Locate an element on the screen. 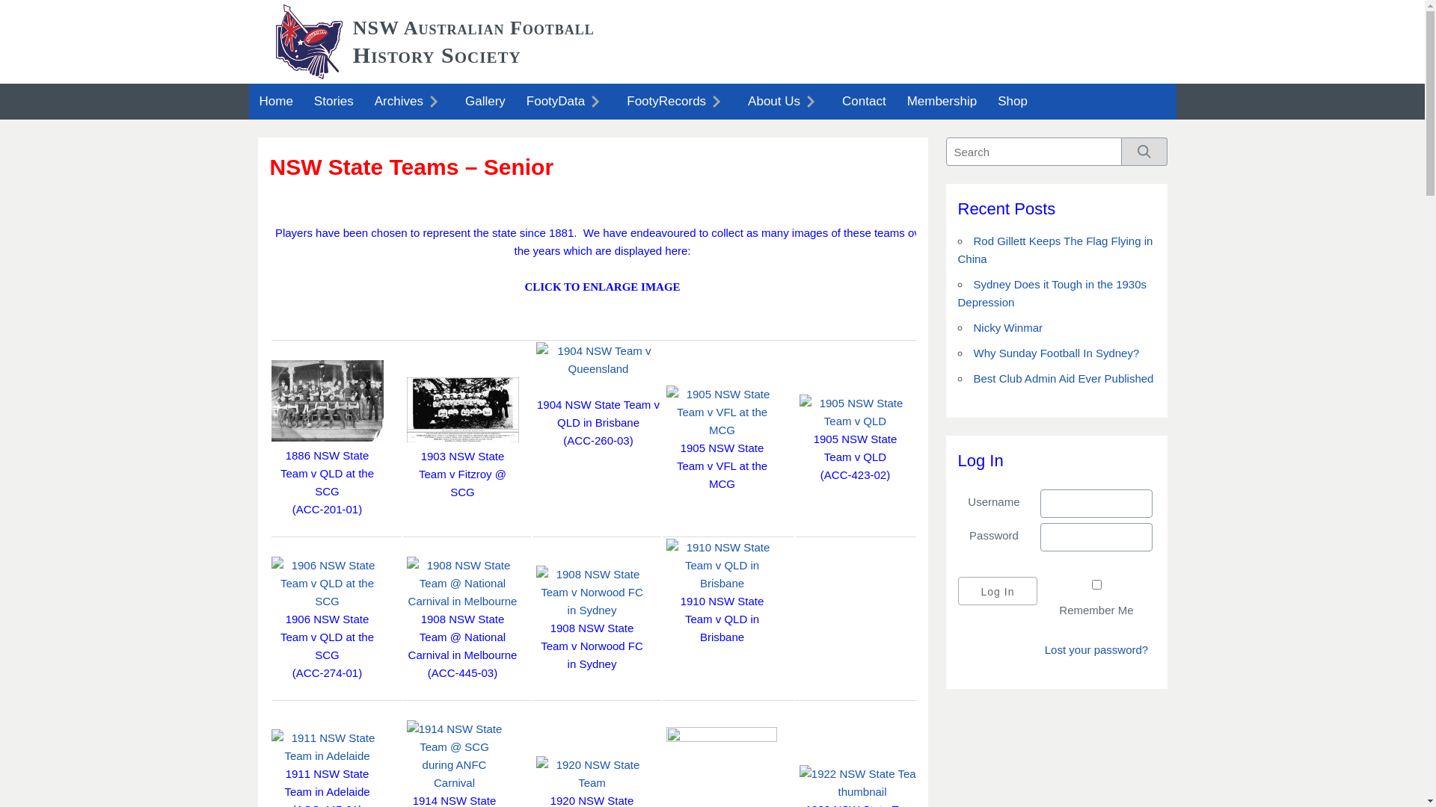 The width and height of the screenshot is (1436, 807).   is located at coordinates (730, 673).